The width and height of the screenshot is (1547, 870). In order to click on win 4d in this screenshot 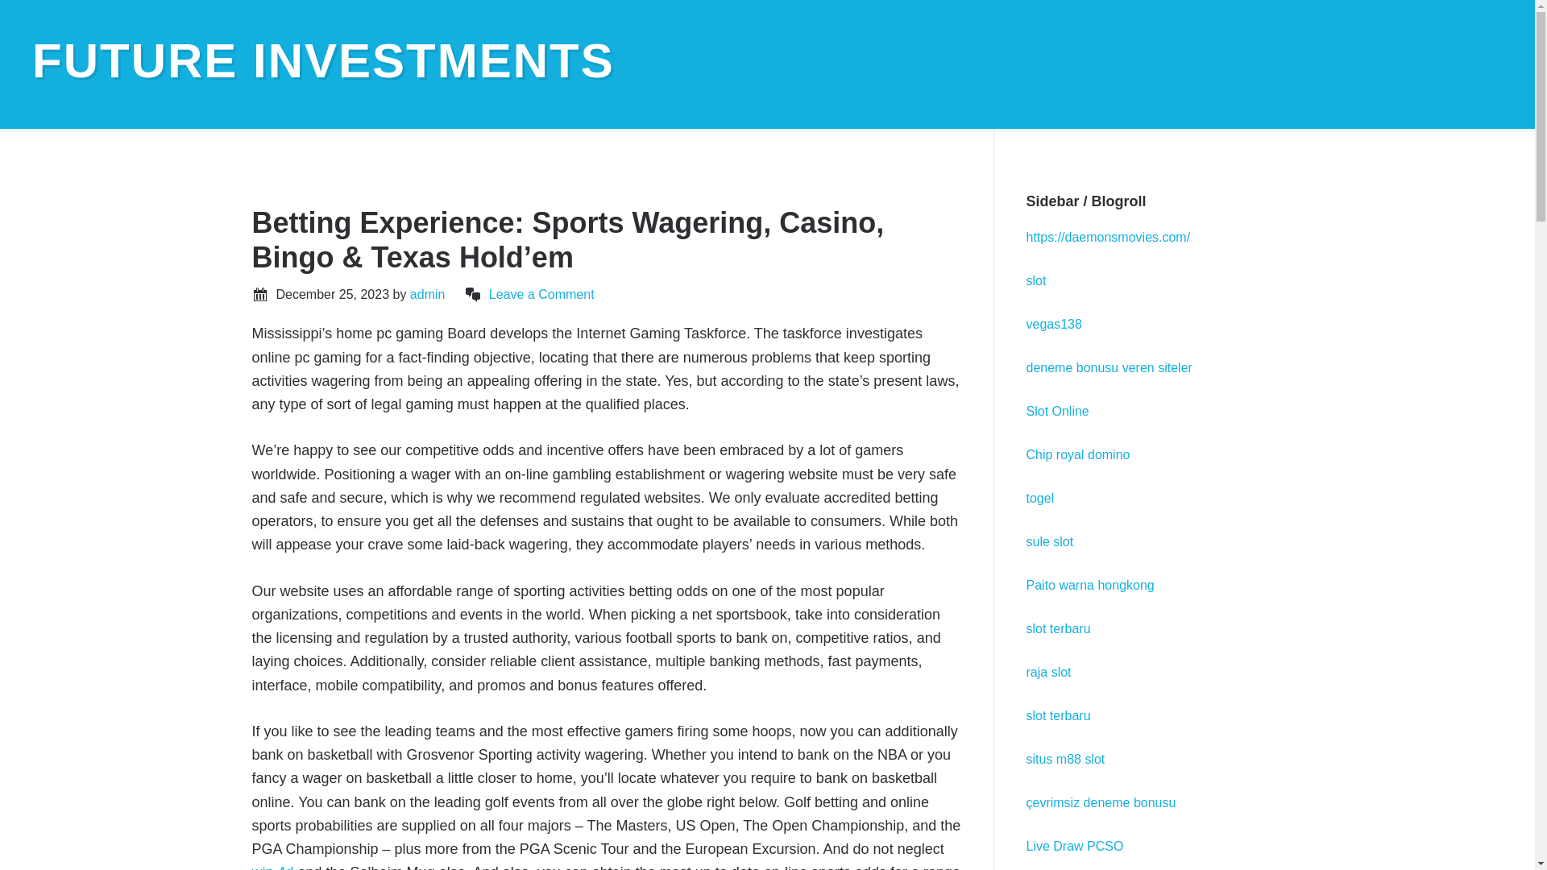, I will do `click(272, 867)`.